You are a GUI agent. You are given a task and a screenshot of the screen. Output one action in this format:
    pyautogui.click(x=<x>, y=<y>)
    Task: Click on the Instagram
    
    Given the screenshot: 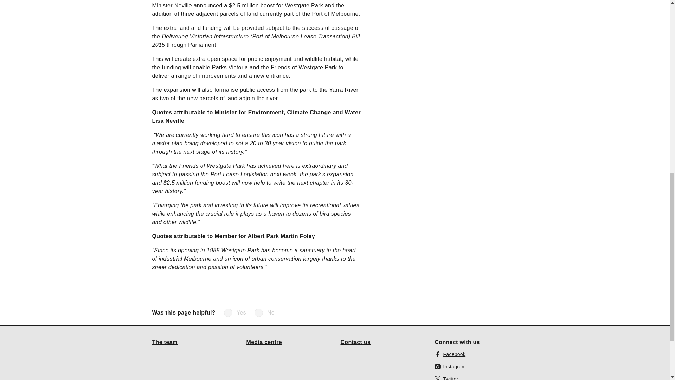 What is the action you would take?
    pyautogui.click(x=450, y=367)
    